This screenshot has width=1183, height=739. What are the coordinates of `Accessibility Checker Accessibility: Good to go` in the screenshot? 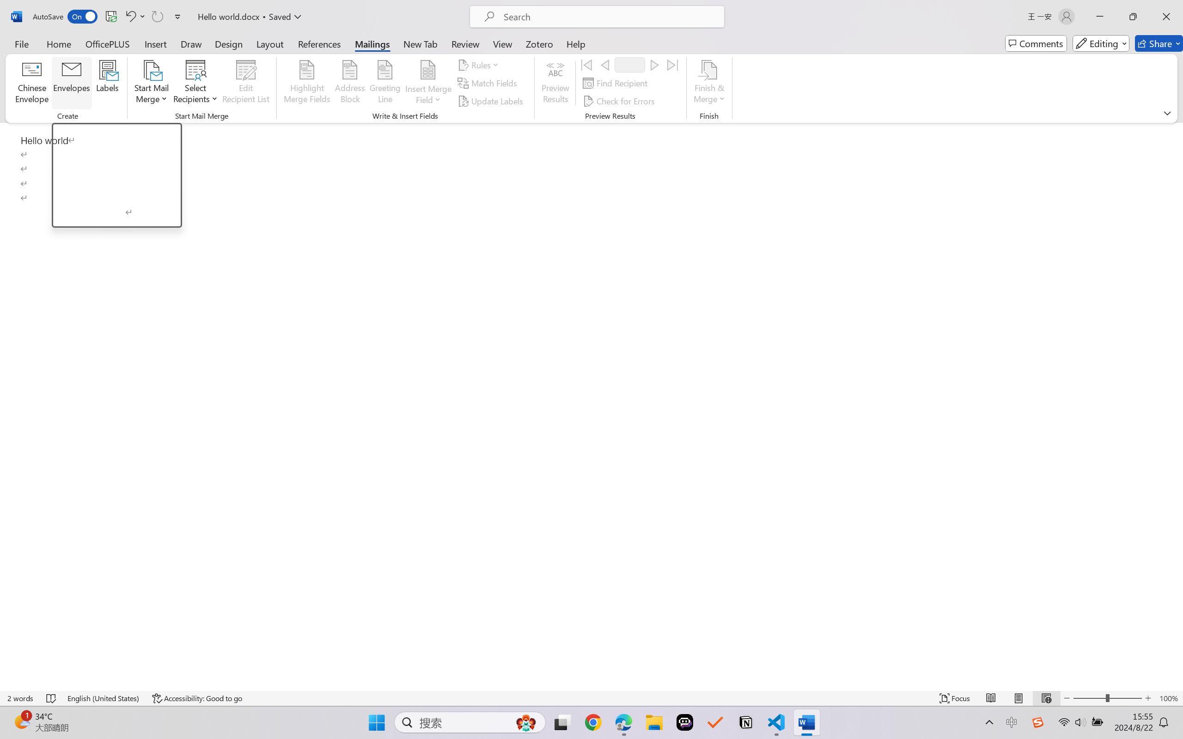 It's located at (197, 698).